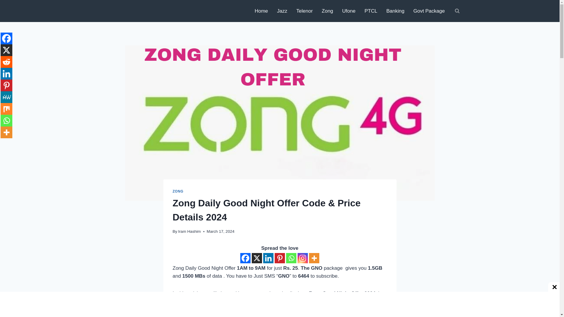  I want to click on Jazz, so click(282, 11).